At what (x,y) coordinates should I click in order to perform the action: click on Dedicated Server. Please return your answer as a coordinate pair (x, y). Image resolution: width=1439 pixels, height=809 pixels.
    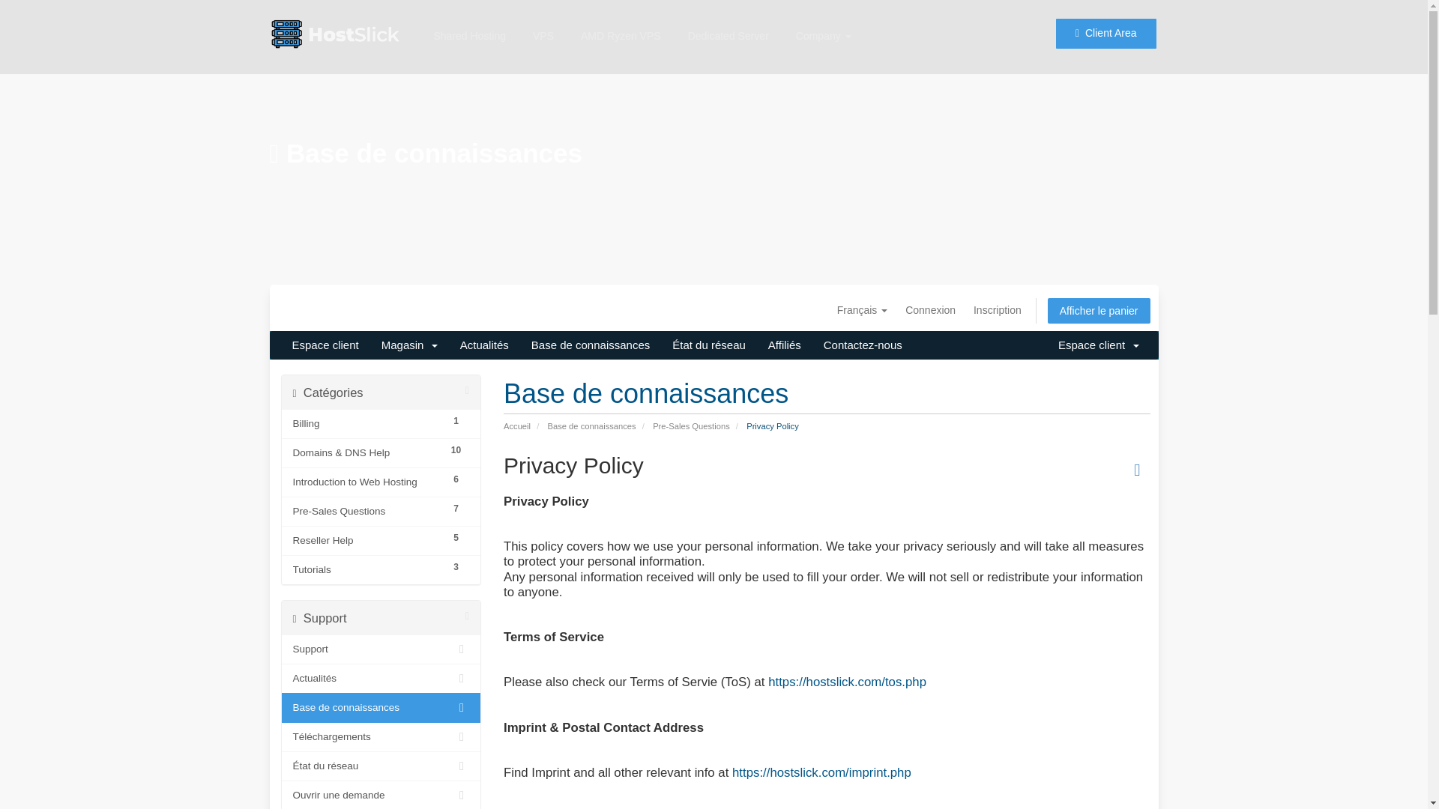
    Looking at the image, I should click on (728, 22).